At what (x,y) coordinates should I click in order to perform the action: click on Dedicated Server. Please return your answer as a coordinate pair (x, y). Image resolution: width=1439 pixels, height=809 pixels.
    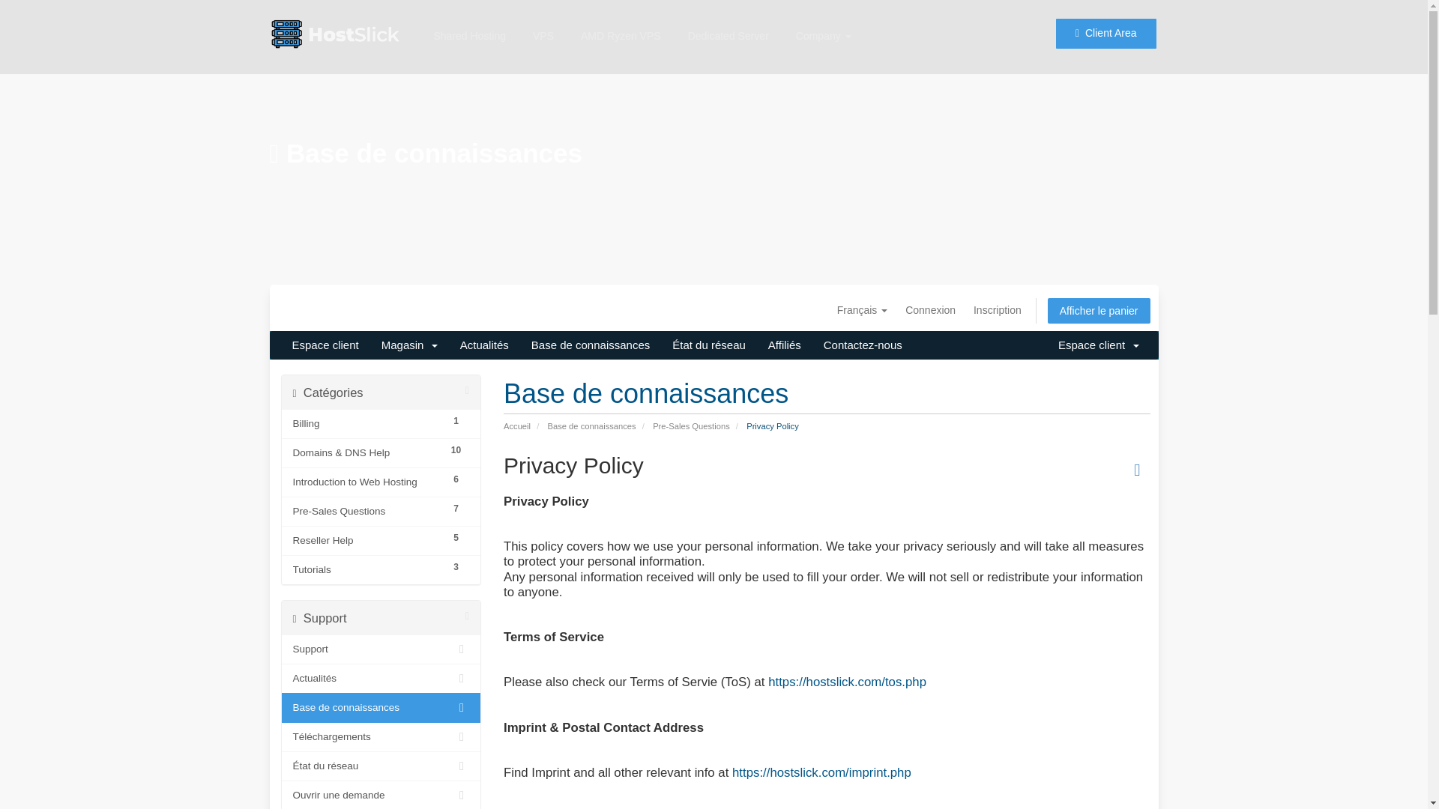
    Looking at the image, I should click on (728, 22).